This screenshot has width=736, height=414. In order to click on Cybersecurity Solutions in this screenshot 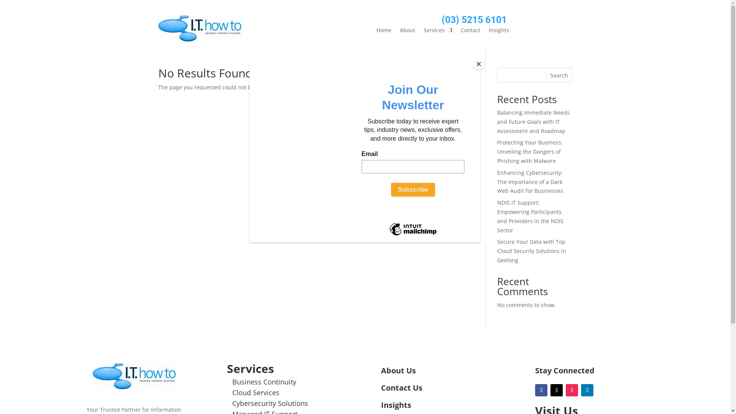, I will do `click(270, 403)`.